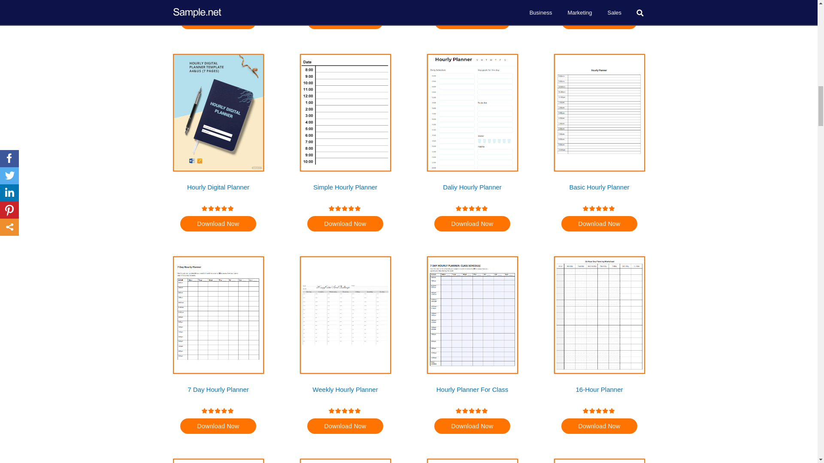 The image size is (824, 463). What do you see at coordinates (218, 21) in the screenshot?
I see `Download Now` at bounding box center [218, 21].